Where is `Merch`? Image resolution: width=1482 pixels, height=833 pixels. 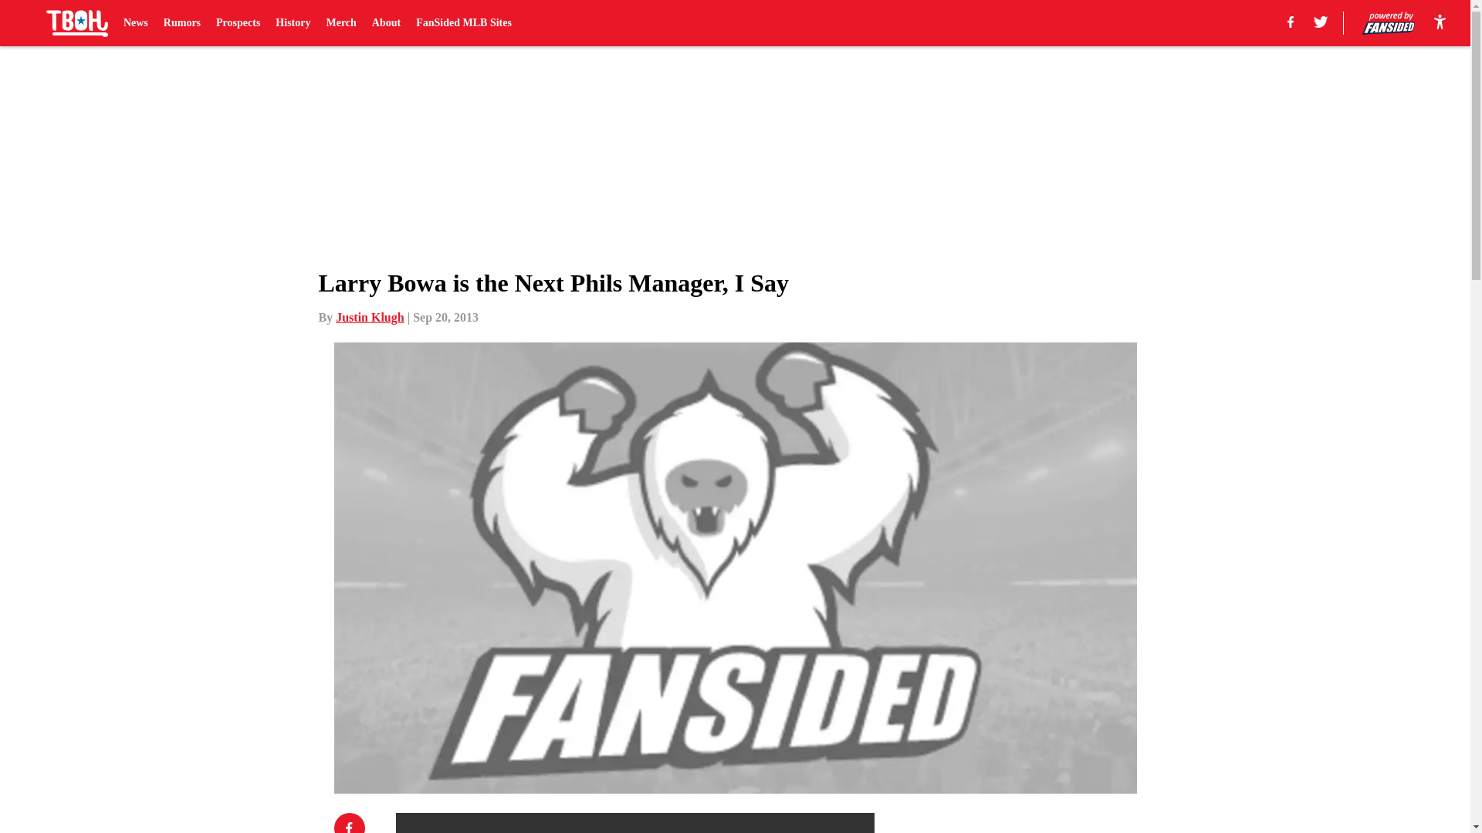
Merch is located at coordinates (340, 23).